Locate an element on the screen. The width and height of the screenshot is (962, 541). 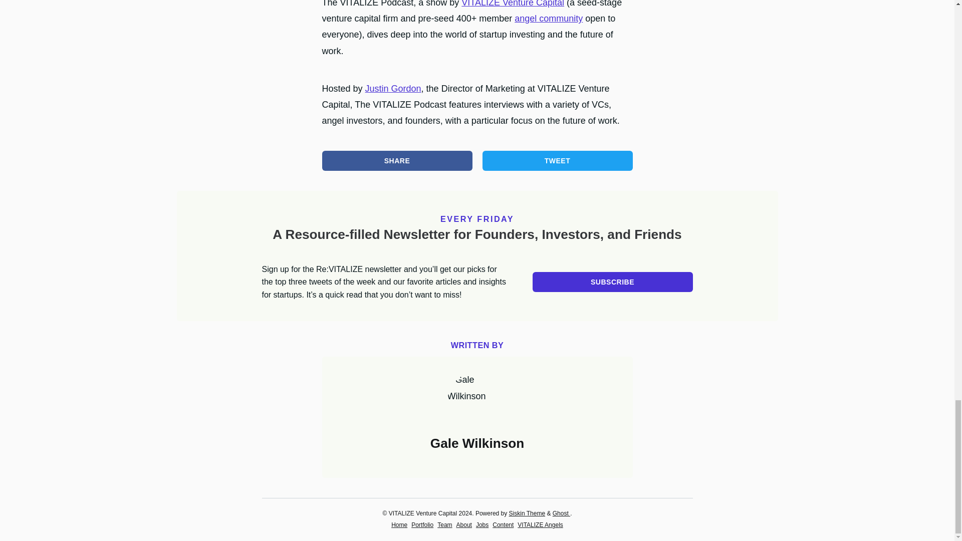
TWEET is located at coordinates (558, 161).